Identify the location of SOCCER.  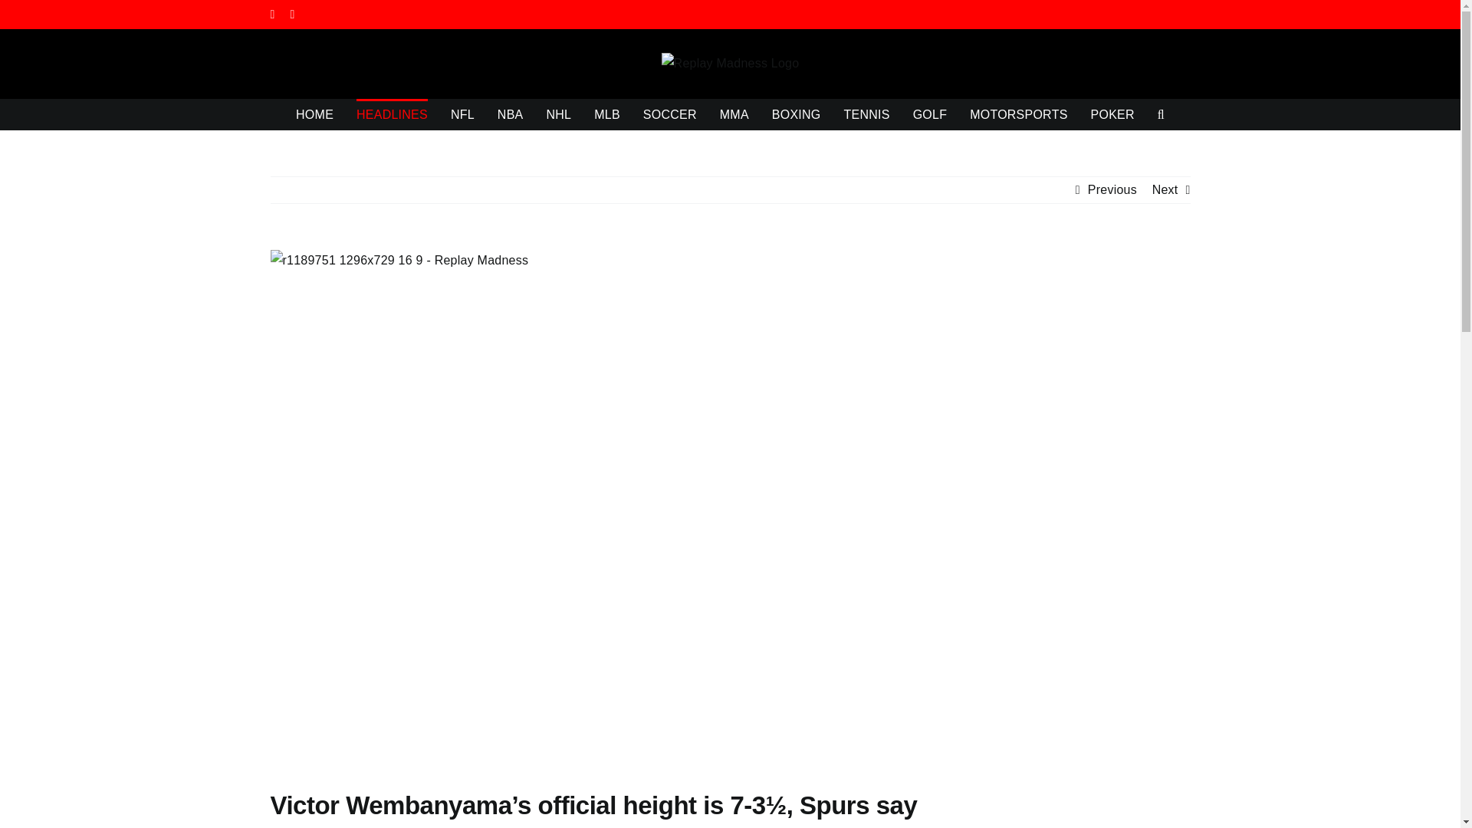
(670, 113).